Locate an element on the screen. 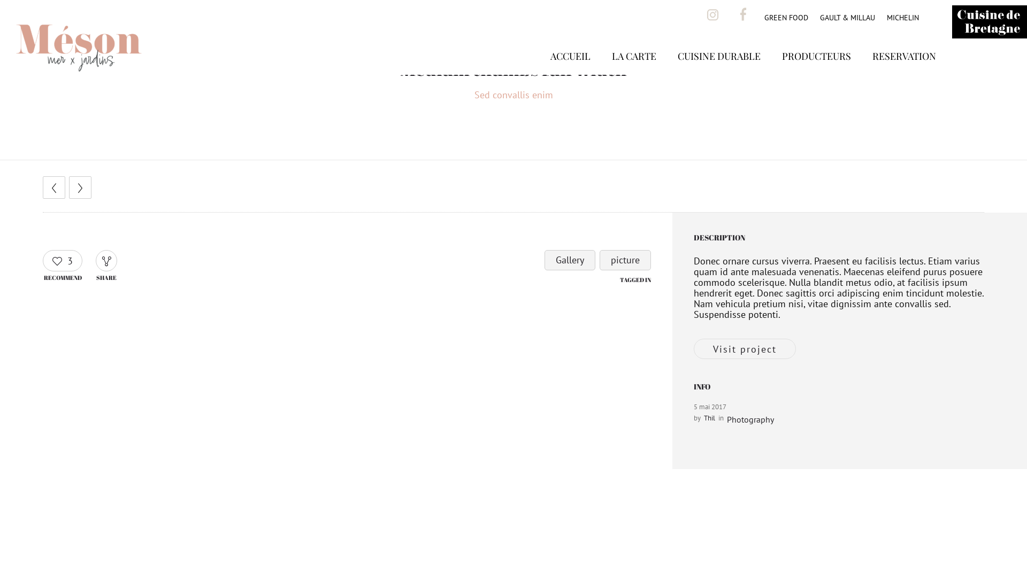 This screenshot has height=577, width=1027. CUISINE DURABLE is located at coordinates (719, 72).